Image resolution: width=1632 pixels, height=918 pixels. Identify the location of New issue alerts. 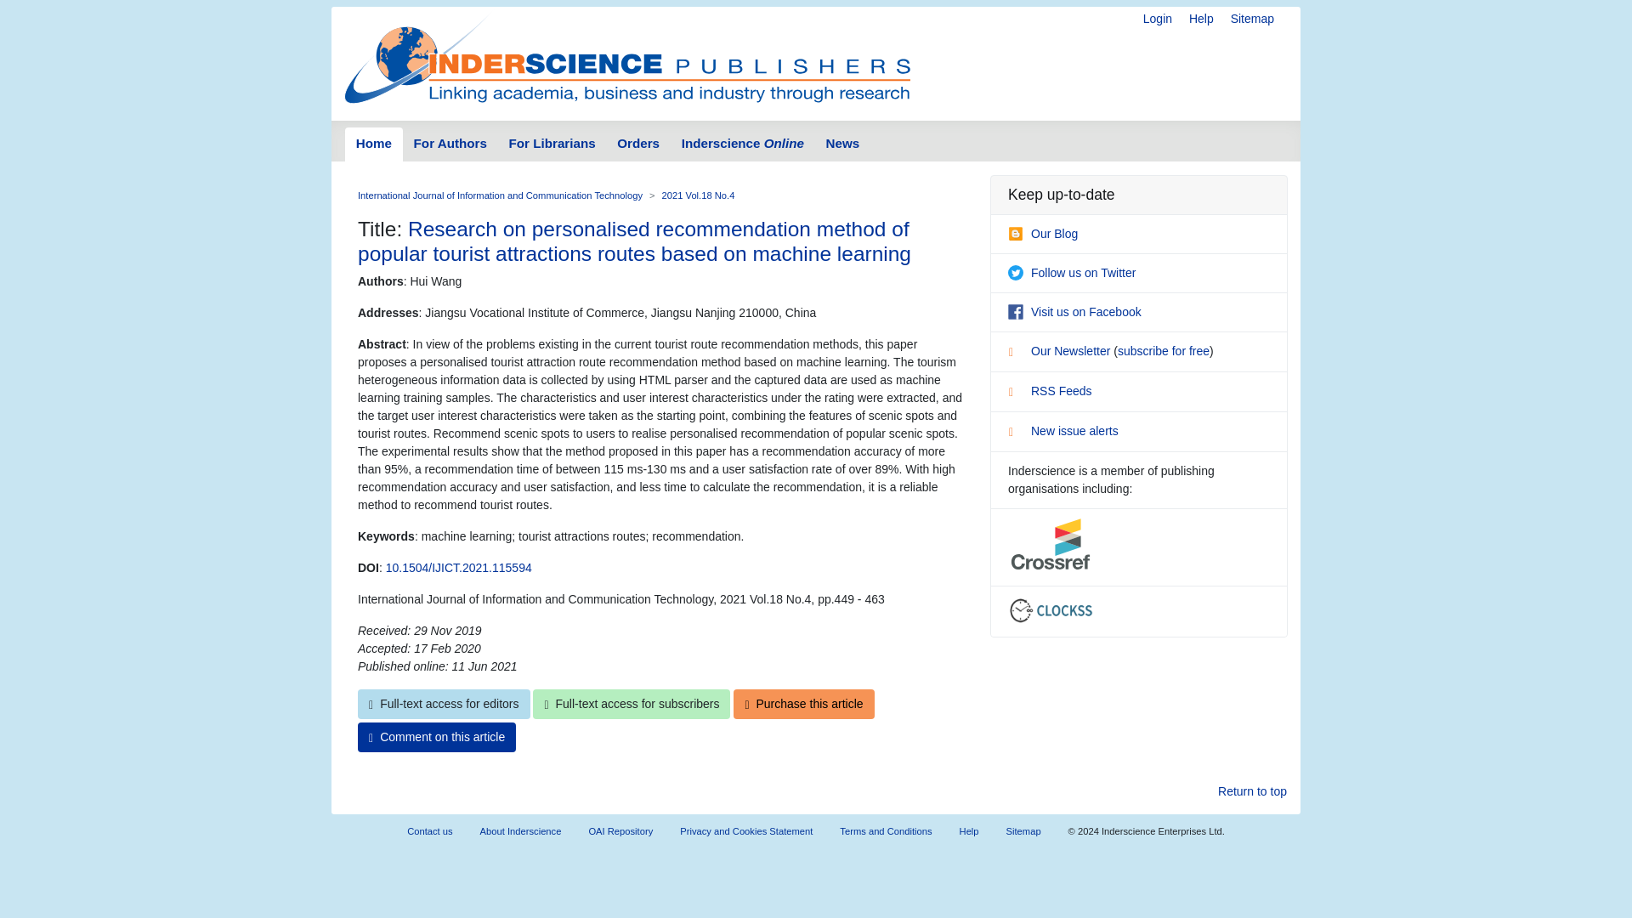
(1062, 430).